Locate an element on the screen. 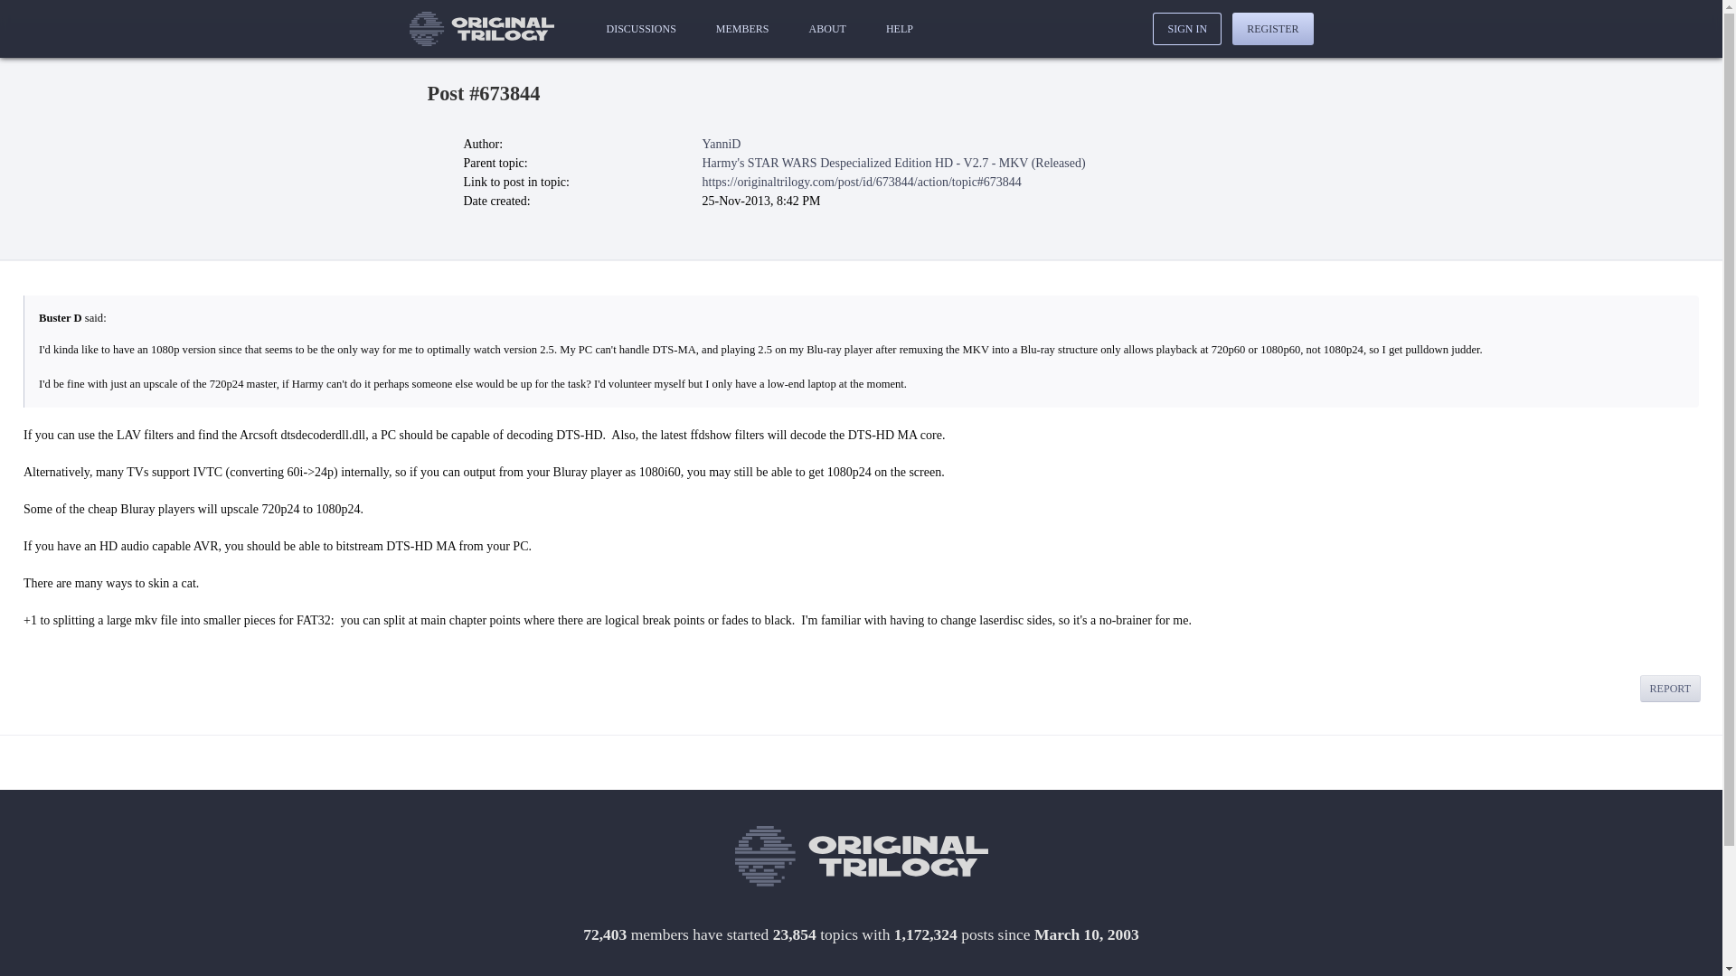  Go to our home page. is located at coordinates (861, 855).